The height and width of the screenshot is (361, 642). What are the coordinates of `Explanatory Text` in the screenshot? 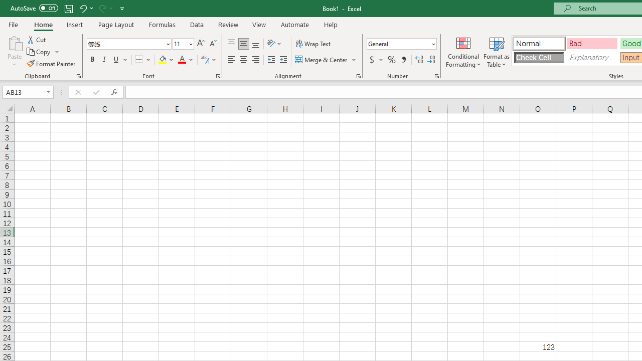 It's located at (592, 57).